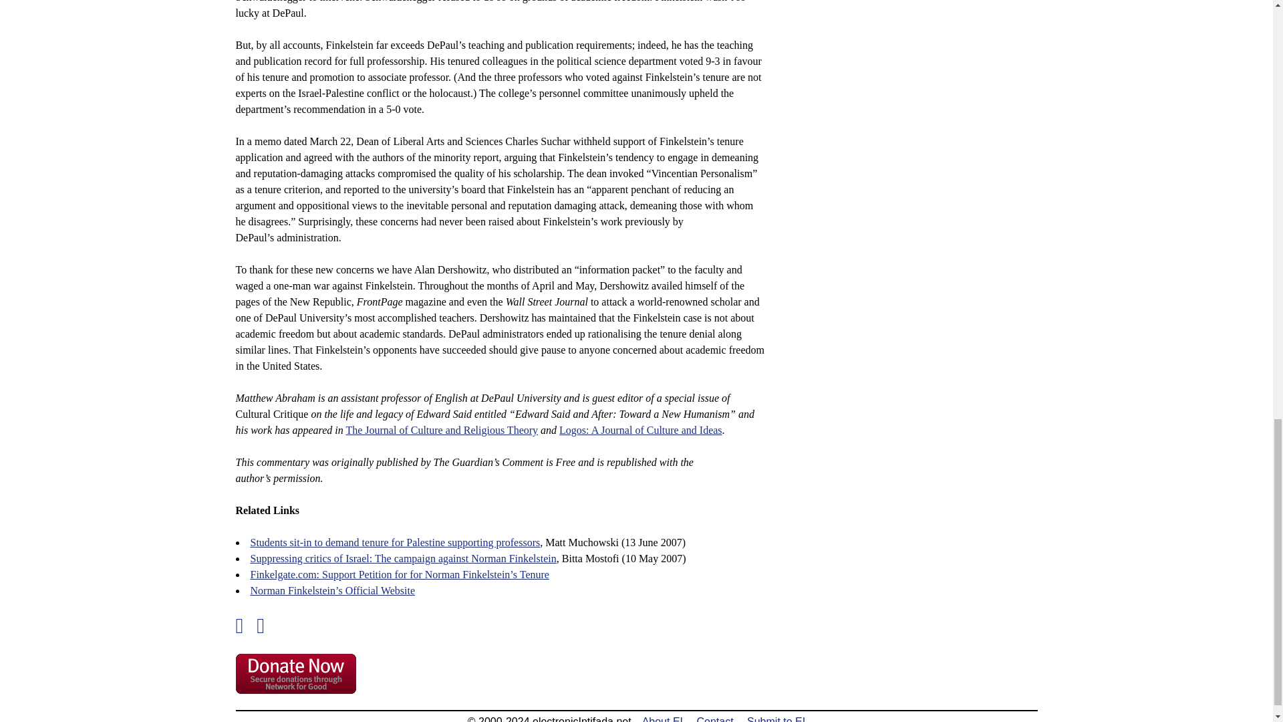 Image resolution: width=1283 pixels, height=722 pixels. Describe the element at coordinates (441, 431) in the screenshot. I see `The Journal of Culture and Religious Theory` at that location.